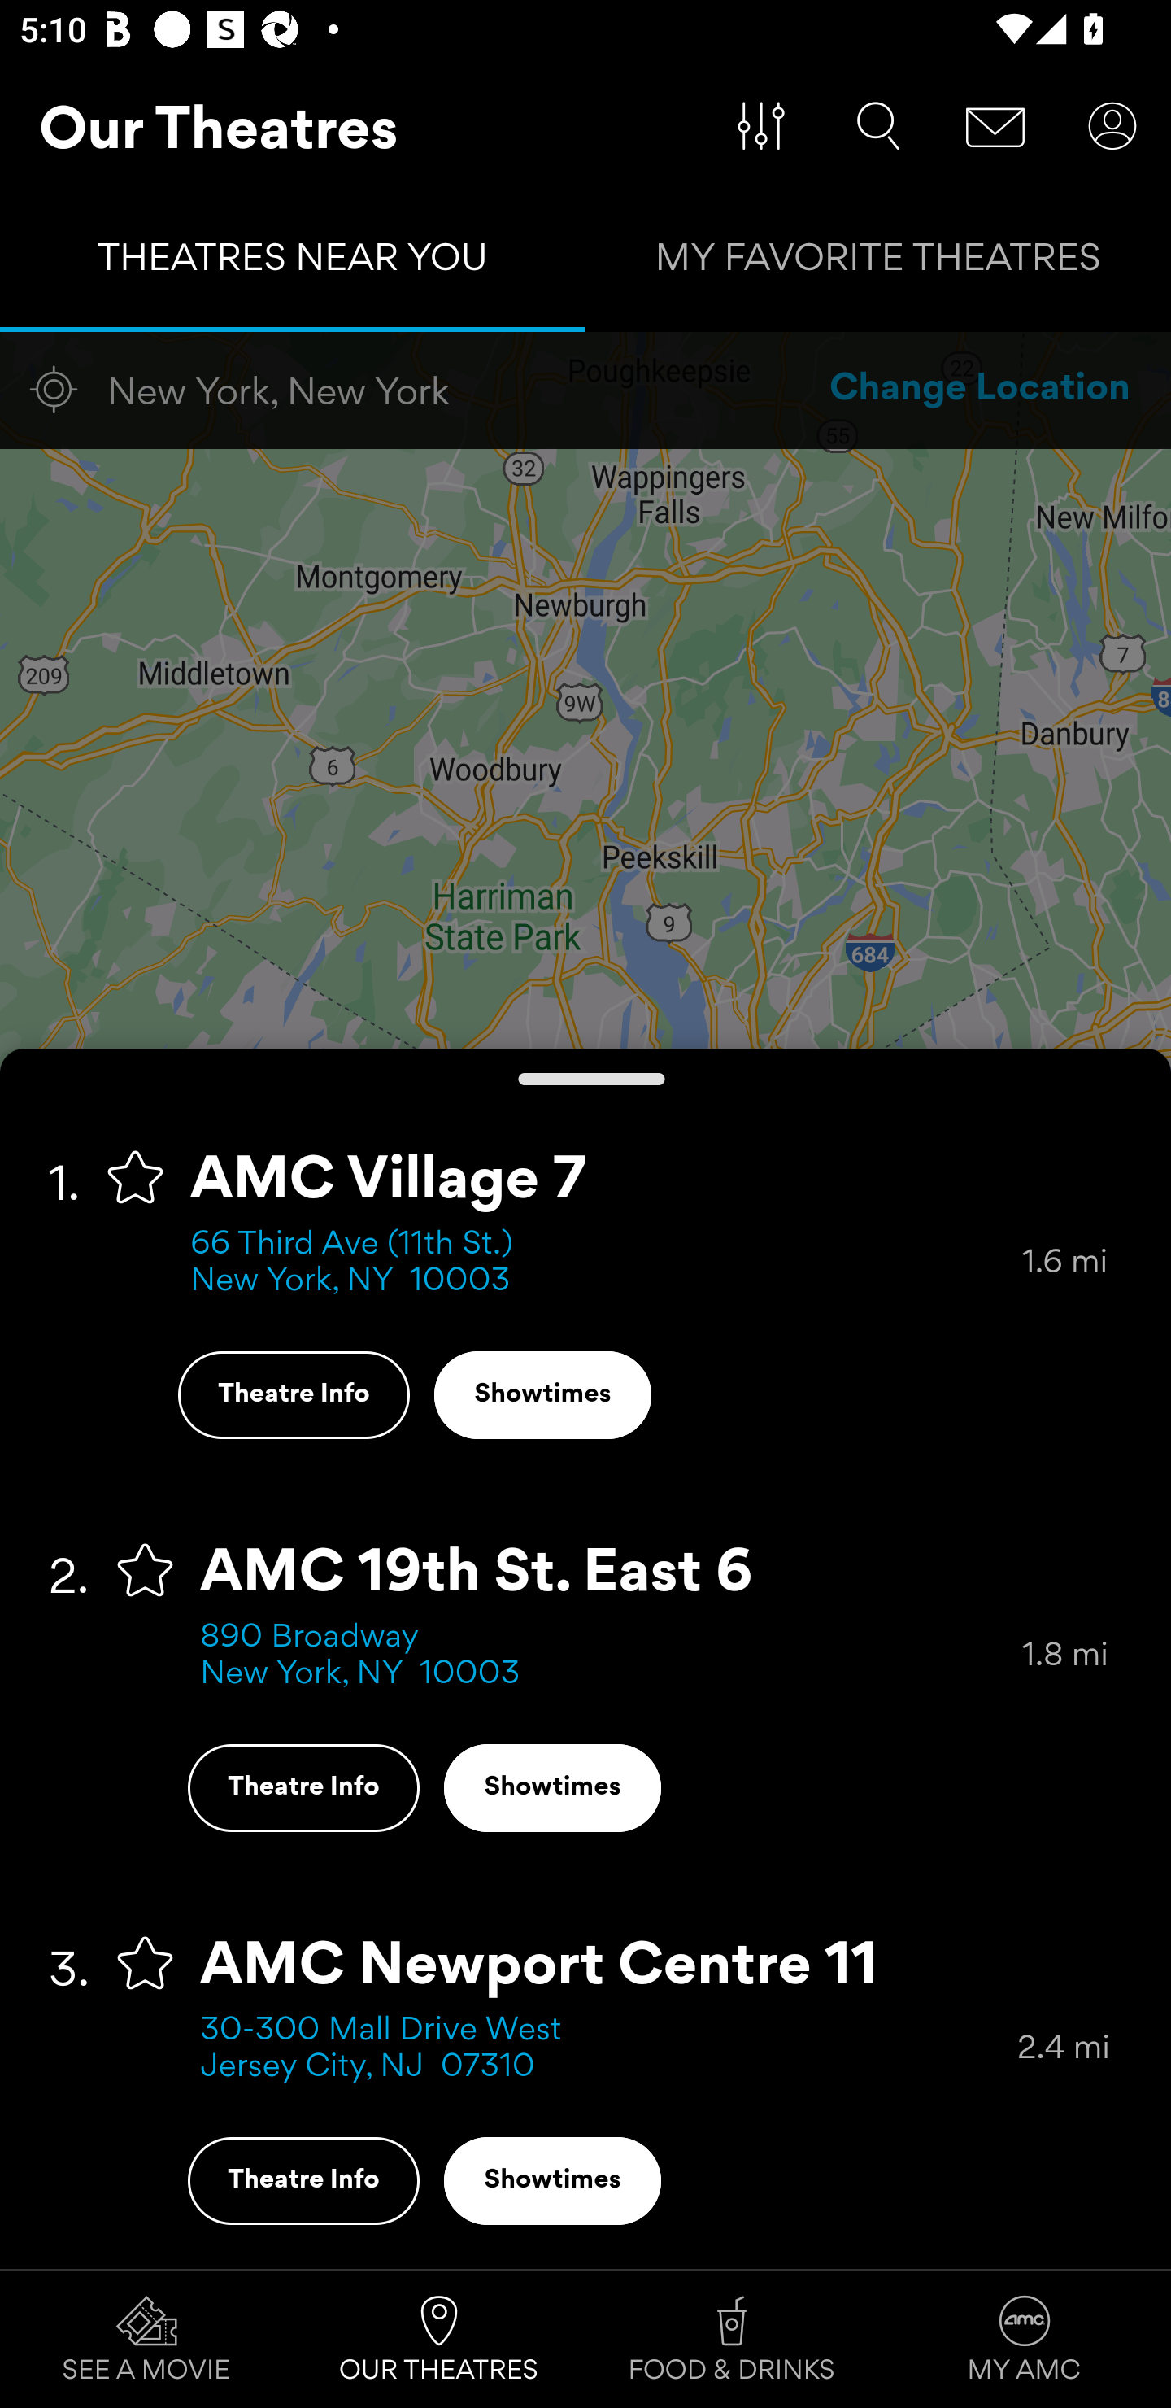  I want to click on Theatre Info, so click(303, 2180).